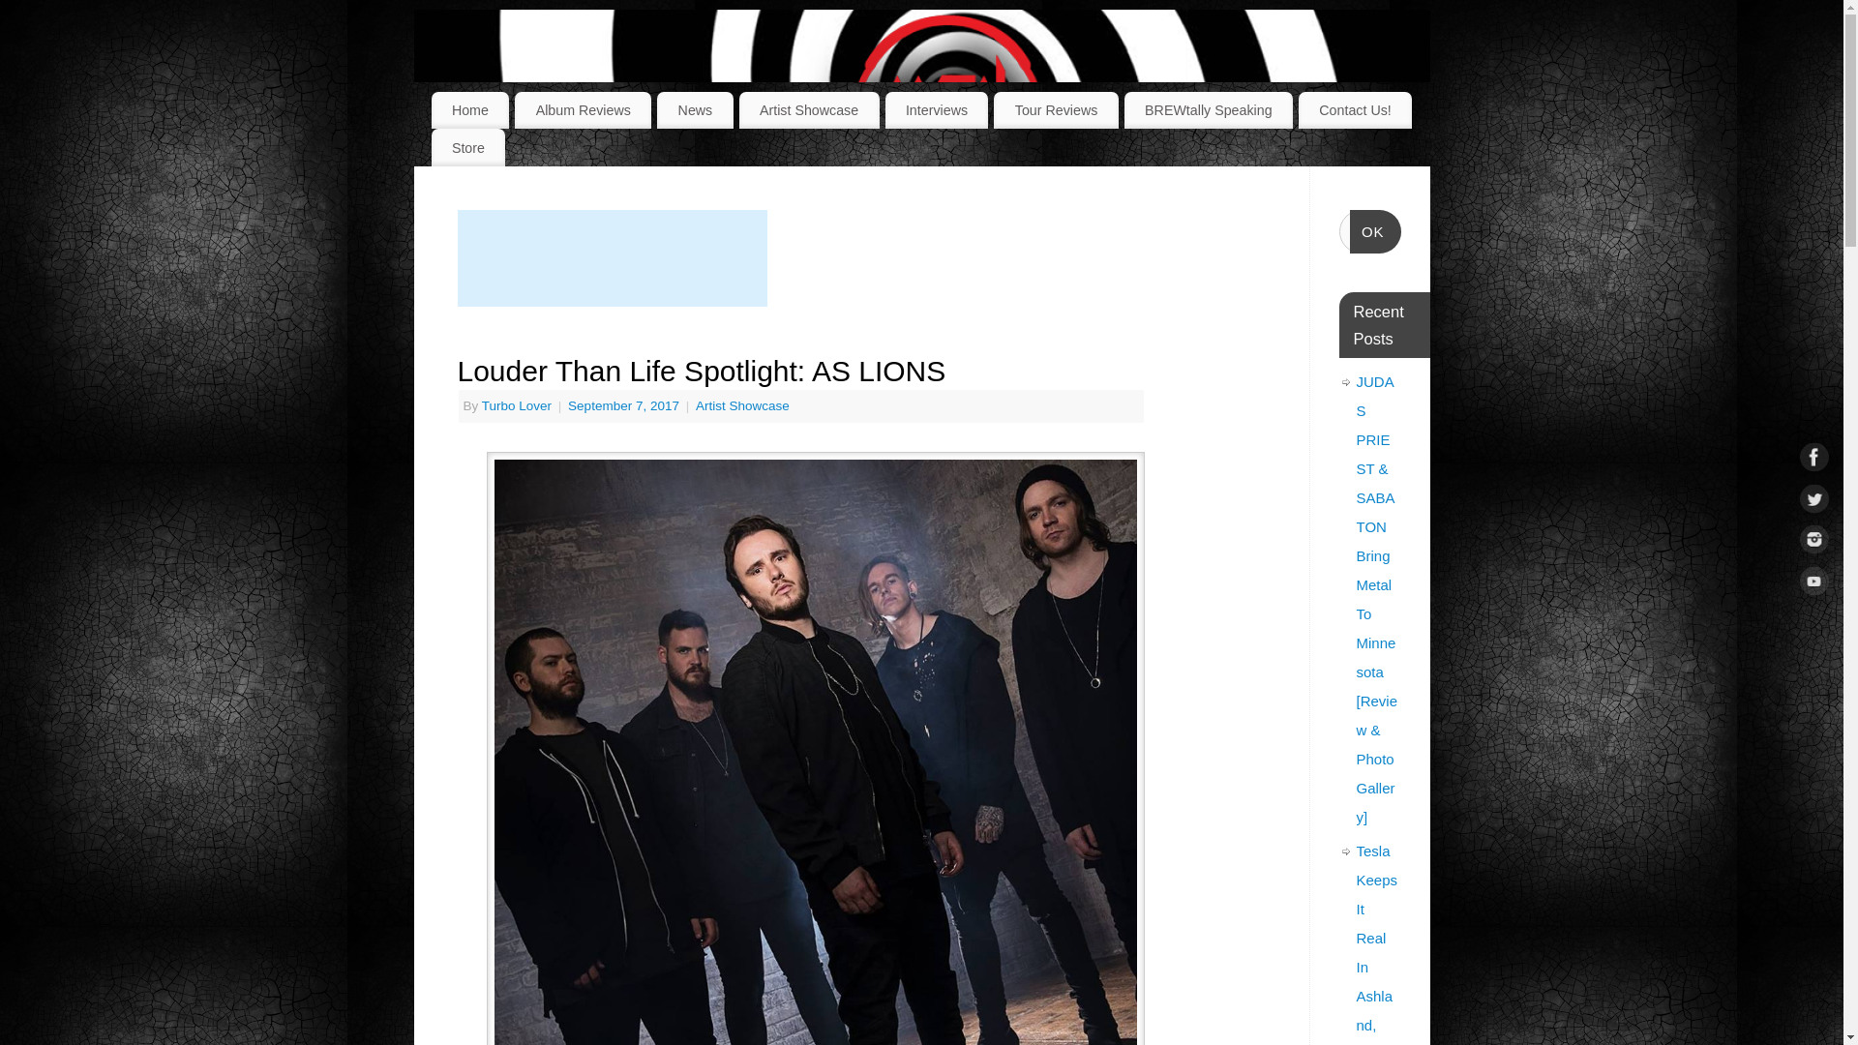 The width and height of the screenshot is (1858, 1045). What do you see at coordinates (612, 258) in the screenshot?
I see `Advertisement` at bounding box center [612, 258].